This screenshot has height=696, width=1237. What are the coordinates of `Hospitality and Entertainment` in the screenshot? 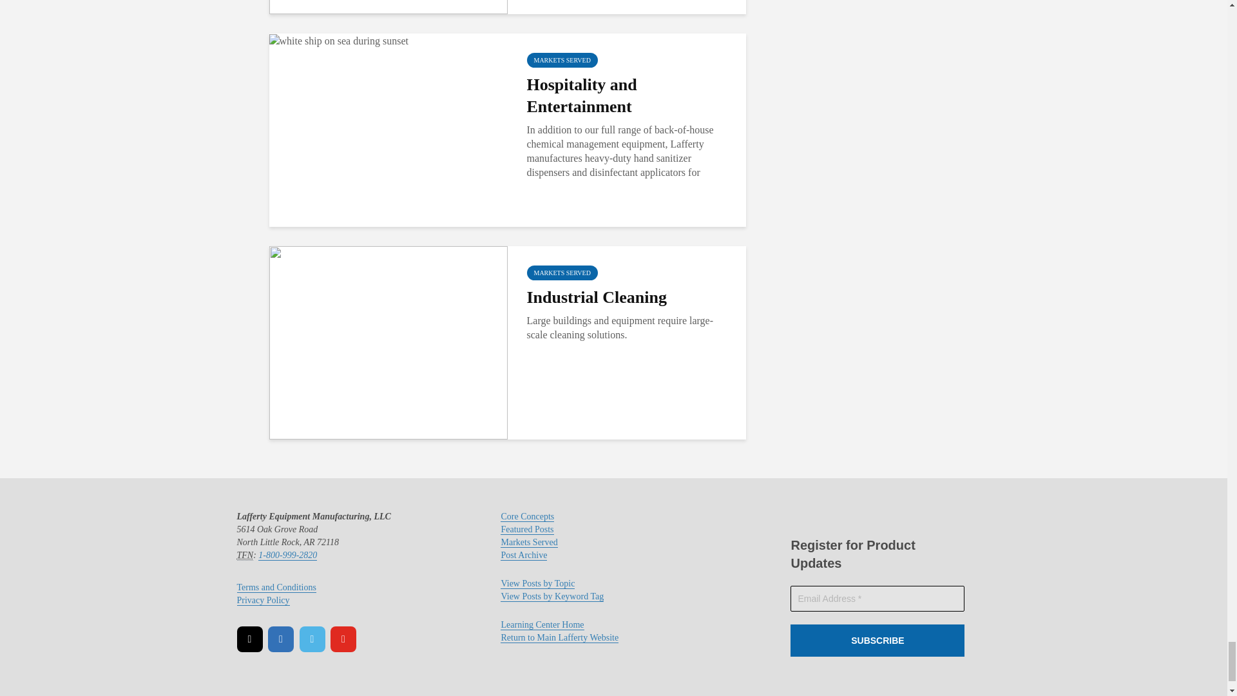 It's located at (339, 40).